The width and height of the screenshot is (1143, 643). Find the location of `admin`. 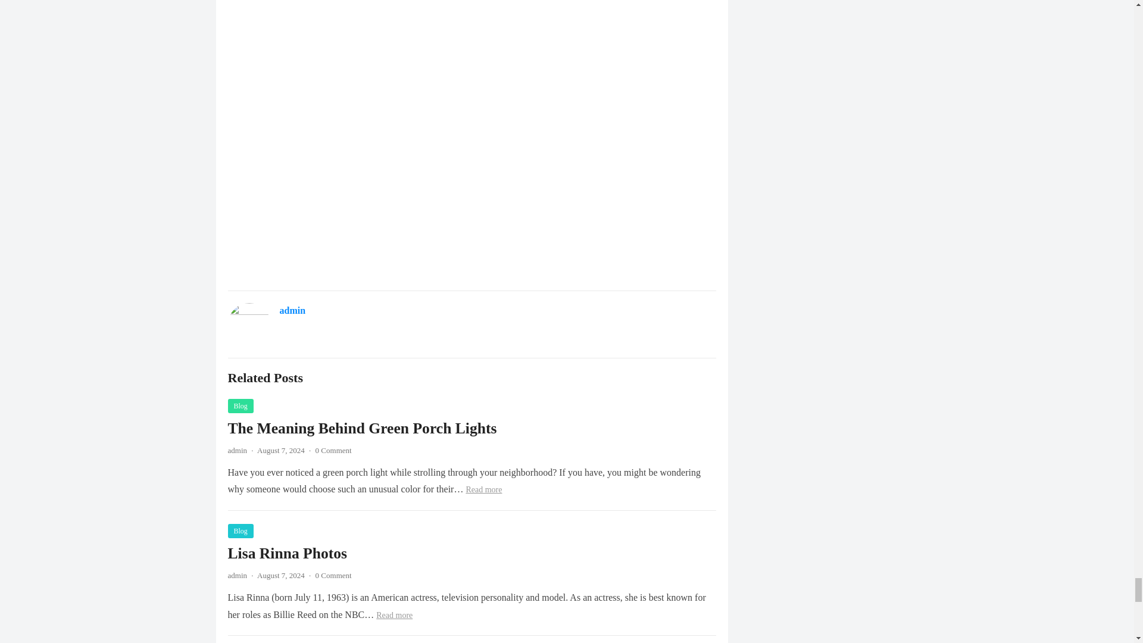

admin is located at coordinates (237, 450).